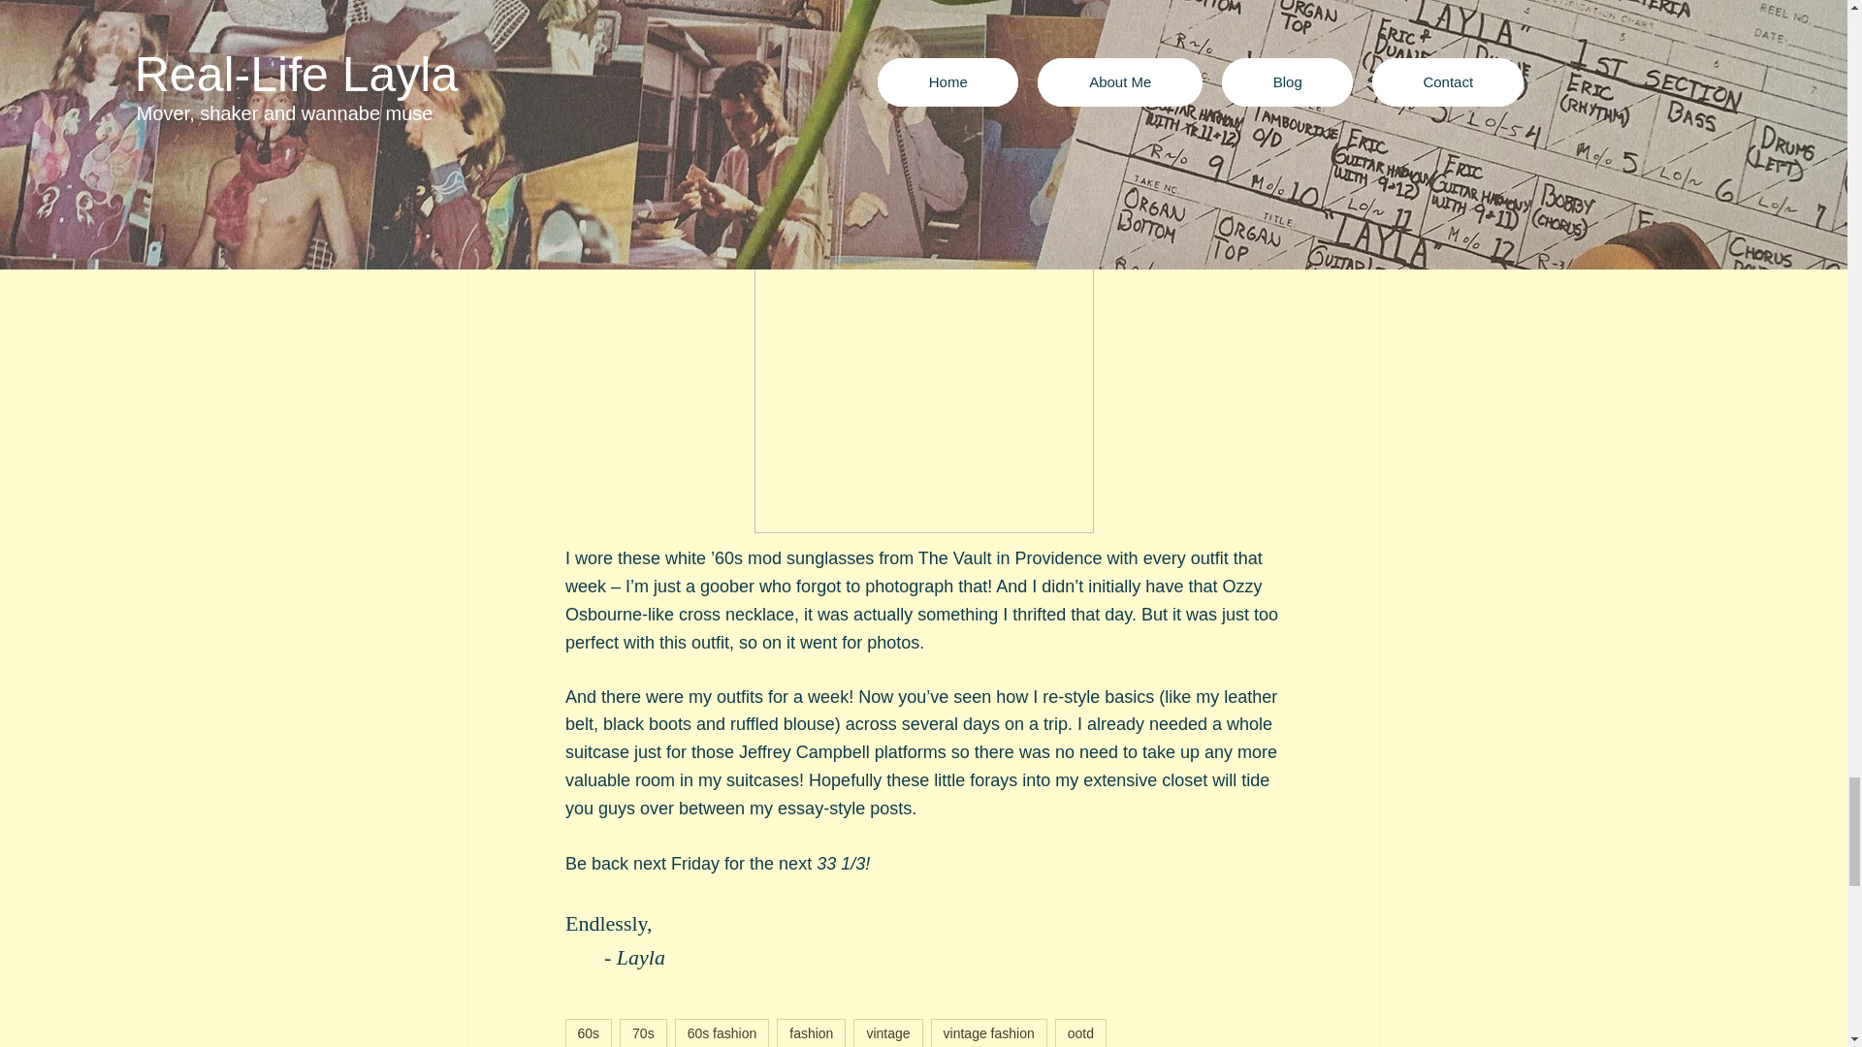 This screenshot has height=1047, width=1862. Describe the element at coordinates (643, 1032) in the screenshot. I see `70s` at that location.